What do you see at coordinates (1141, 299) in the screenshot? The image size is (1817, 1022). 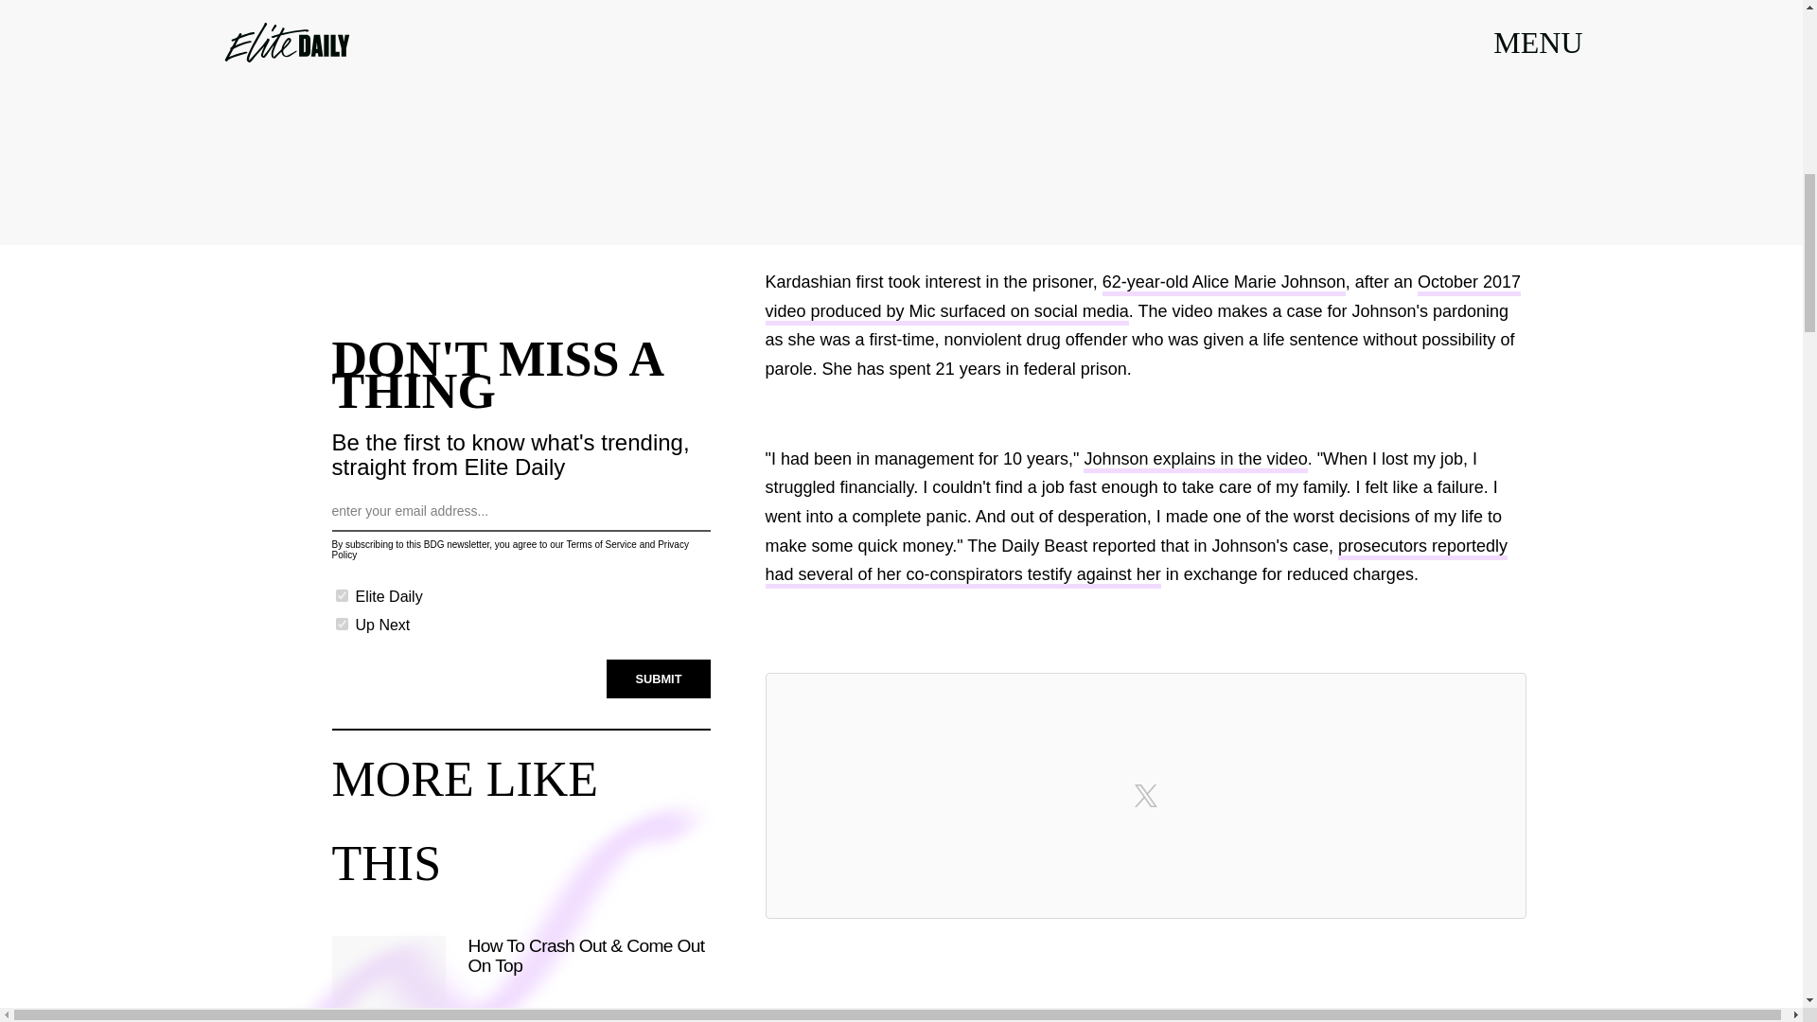 I see `October 2017 video produced by Mic surfaced on social media` at bounding box center [1141, 299].